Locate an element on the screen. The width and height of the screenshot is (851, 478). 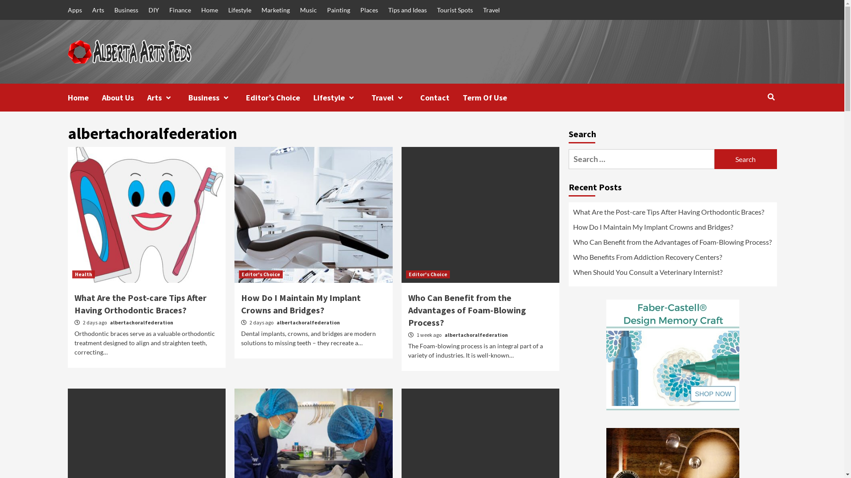
What Are the Post-care Tips After Having Orthodontic Braces? is located at coordinates (672, 214).